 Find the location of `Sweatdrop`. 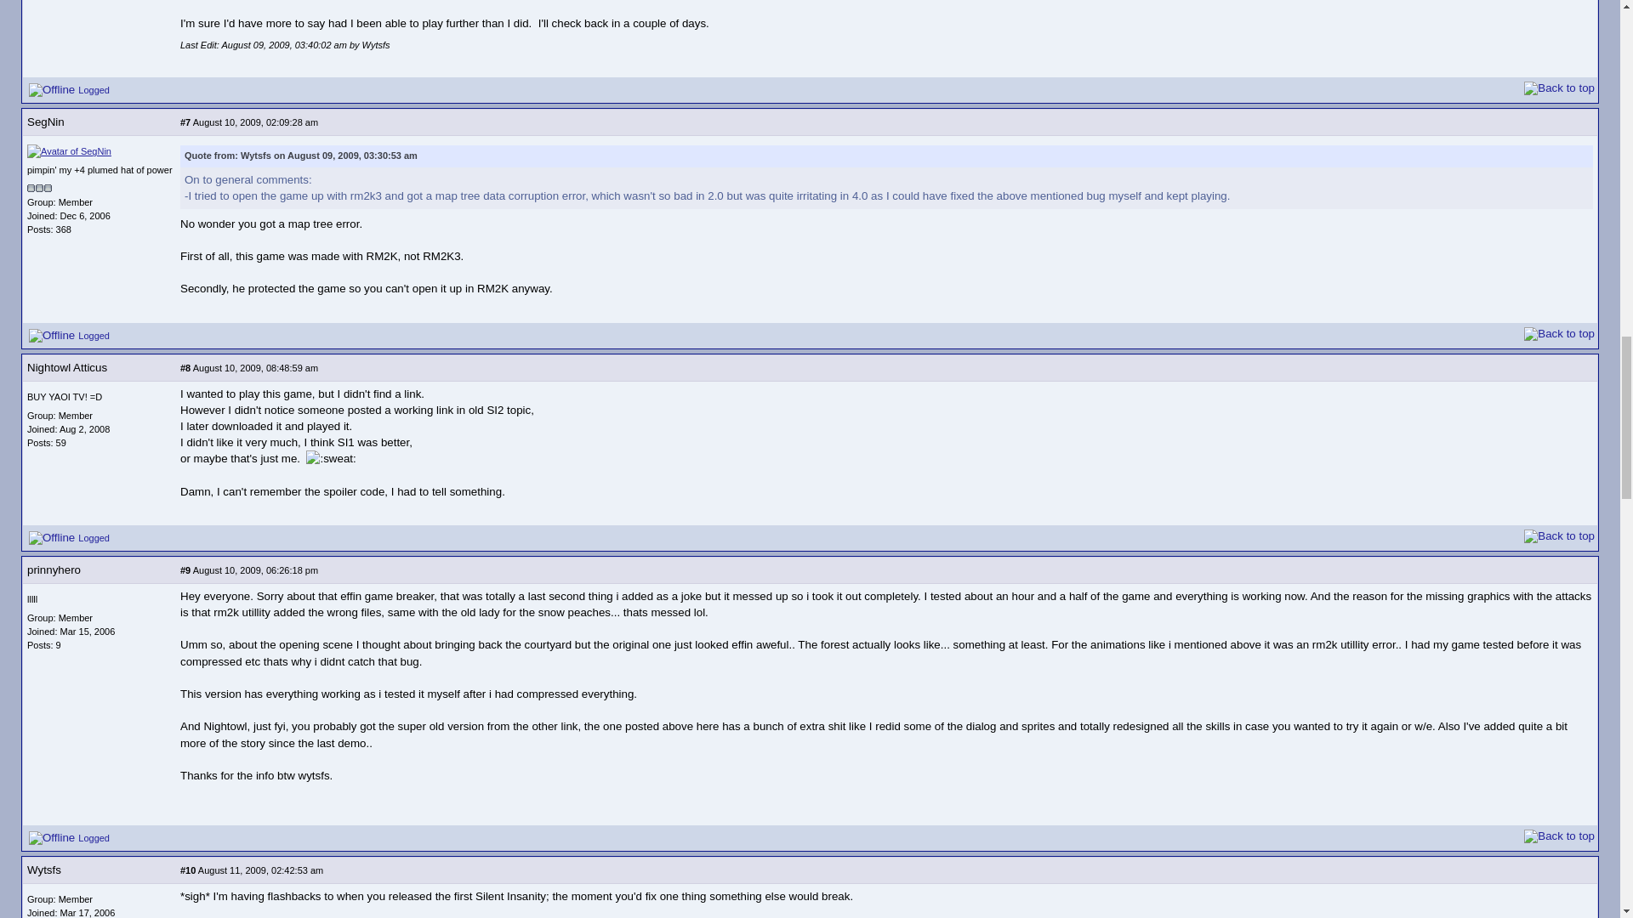

Sweatdrop is located at coordinates (331, 458).